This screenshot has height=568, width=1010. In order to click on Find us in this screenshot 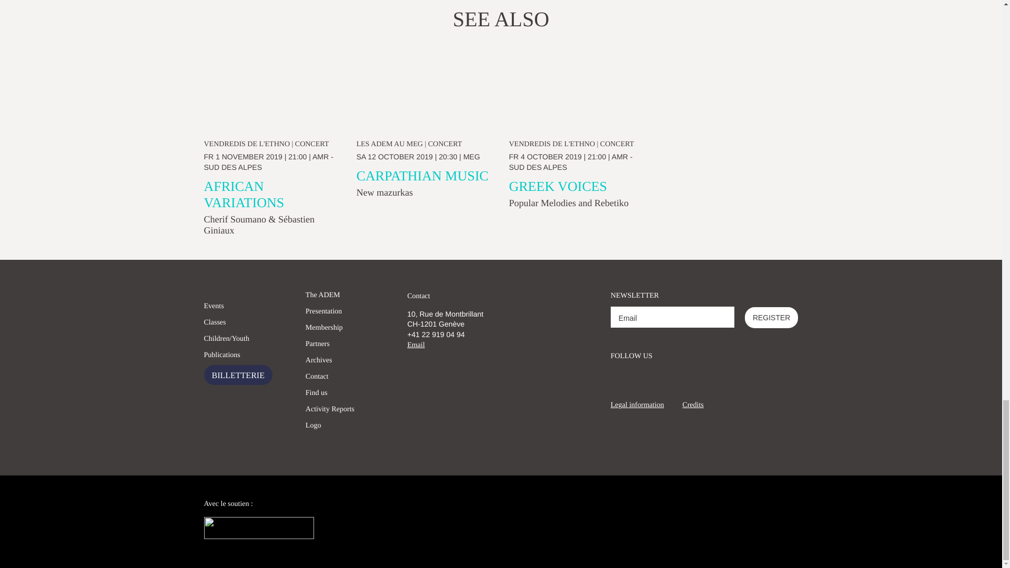, I will do `click(317, 395)`.